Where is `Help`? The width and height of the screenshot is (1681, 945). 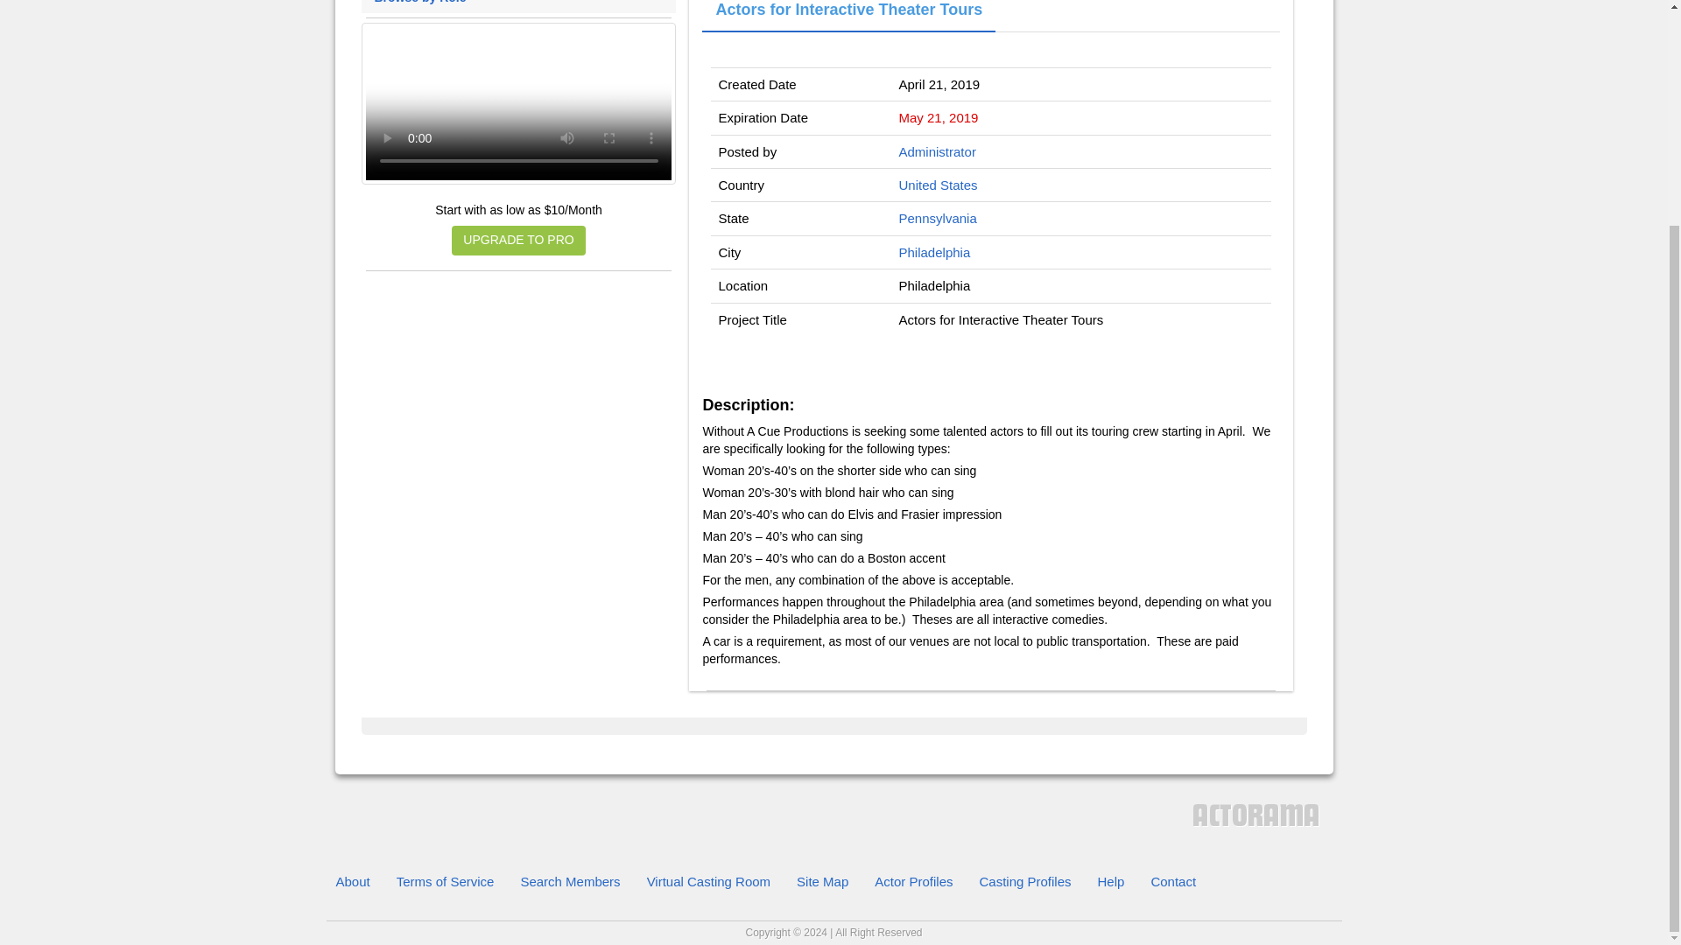
Help is located at coordinates (1110, 881).